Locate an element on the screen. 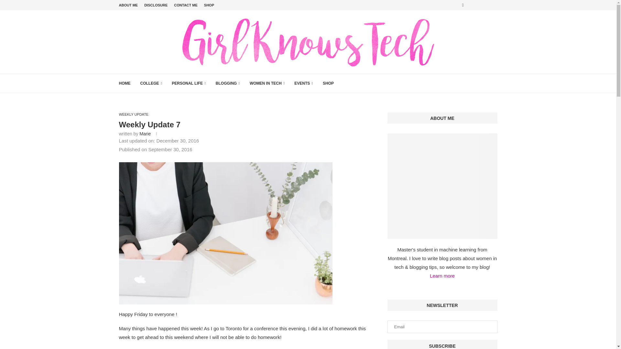 This screenshot has width=621, height=349. DISCLOSURE is located at coordinates (156, 5).